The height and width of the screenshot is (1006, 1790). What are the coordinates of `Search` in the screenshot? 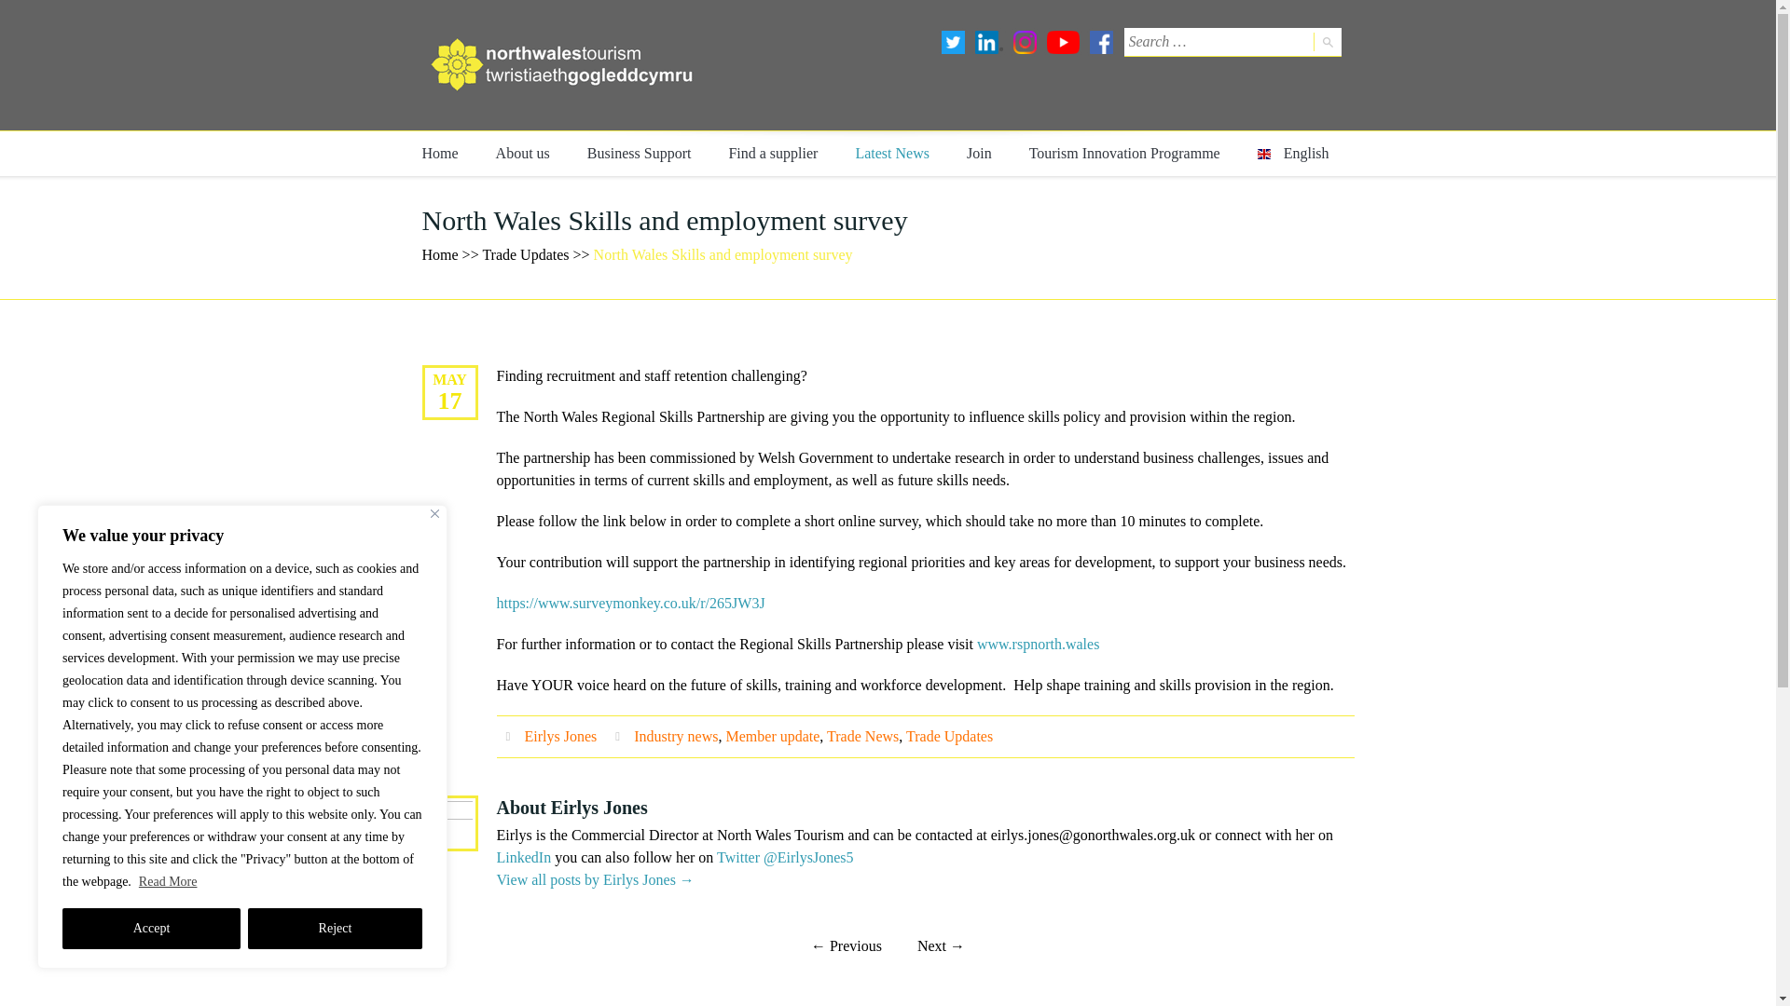 It's located at (1326, 41).